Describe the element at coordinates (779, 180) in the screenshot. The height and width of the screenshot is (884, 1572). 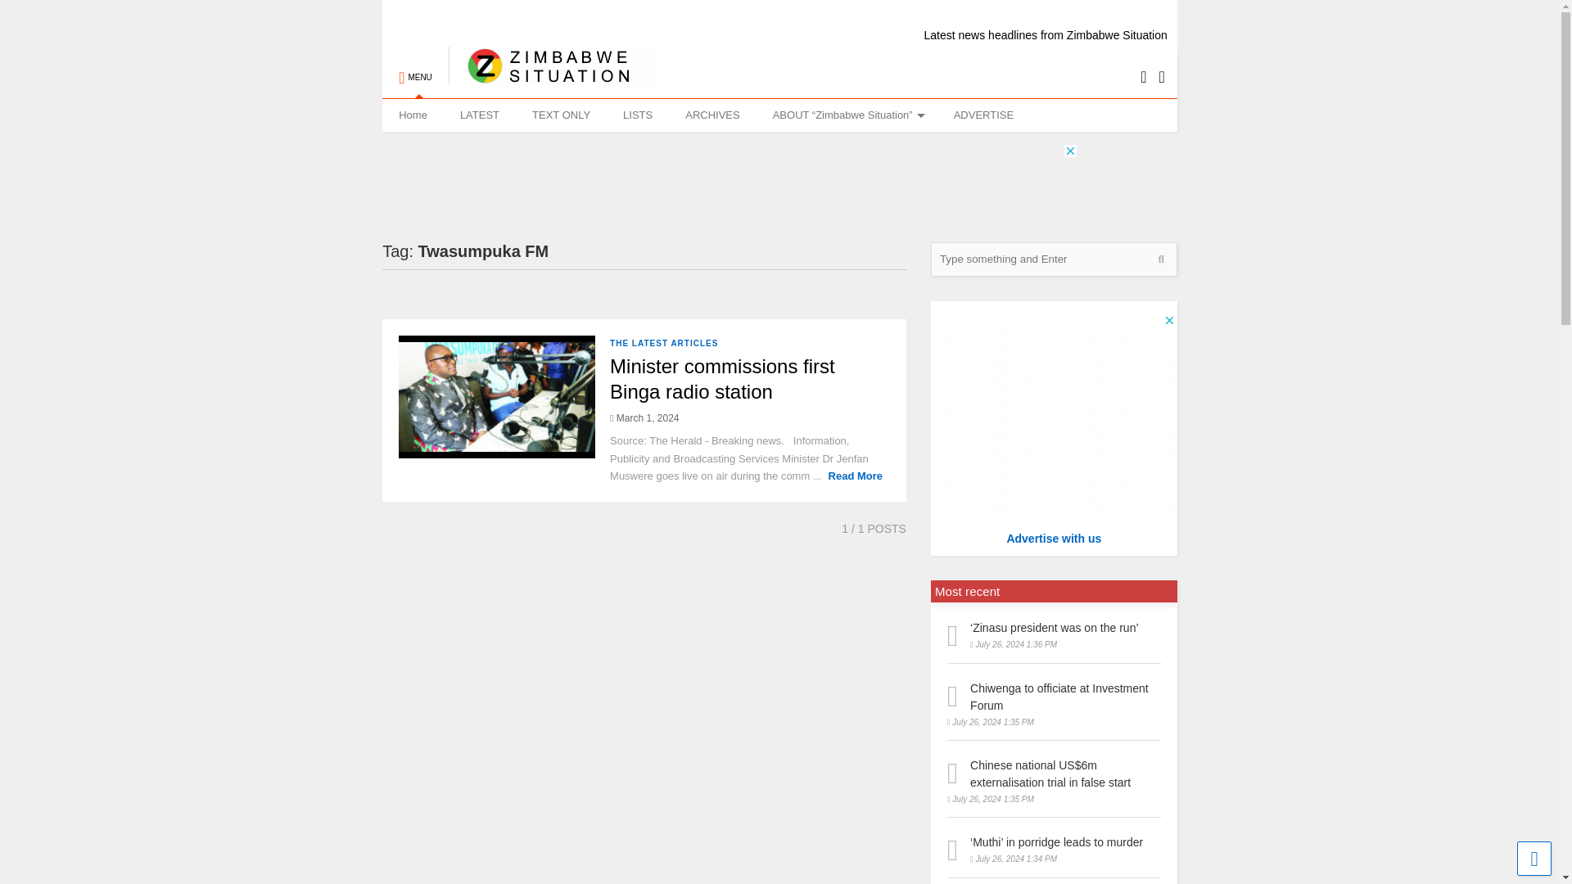
I see `3rd party ad content` at that location.